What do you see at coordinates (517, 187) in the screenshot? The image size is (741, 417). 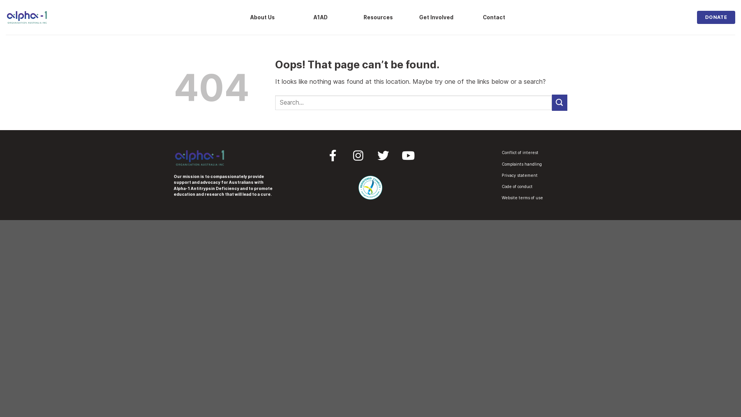 I see `Code of conduct` at bounding box center [517, 187].